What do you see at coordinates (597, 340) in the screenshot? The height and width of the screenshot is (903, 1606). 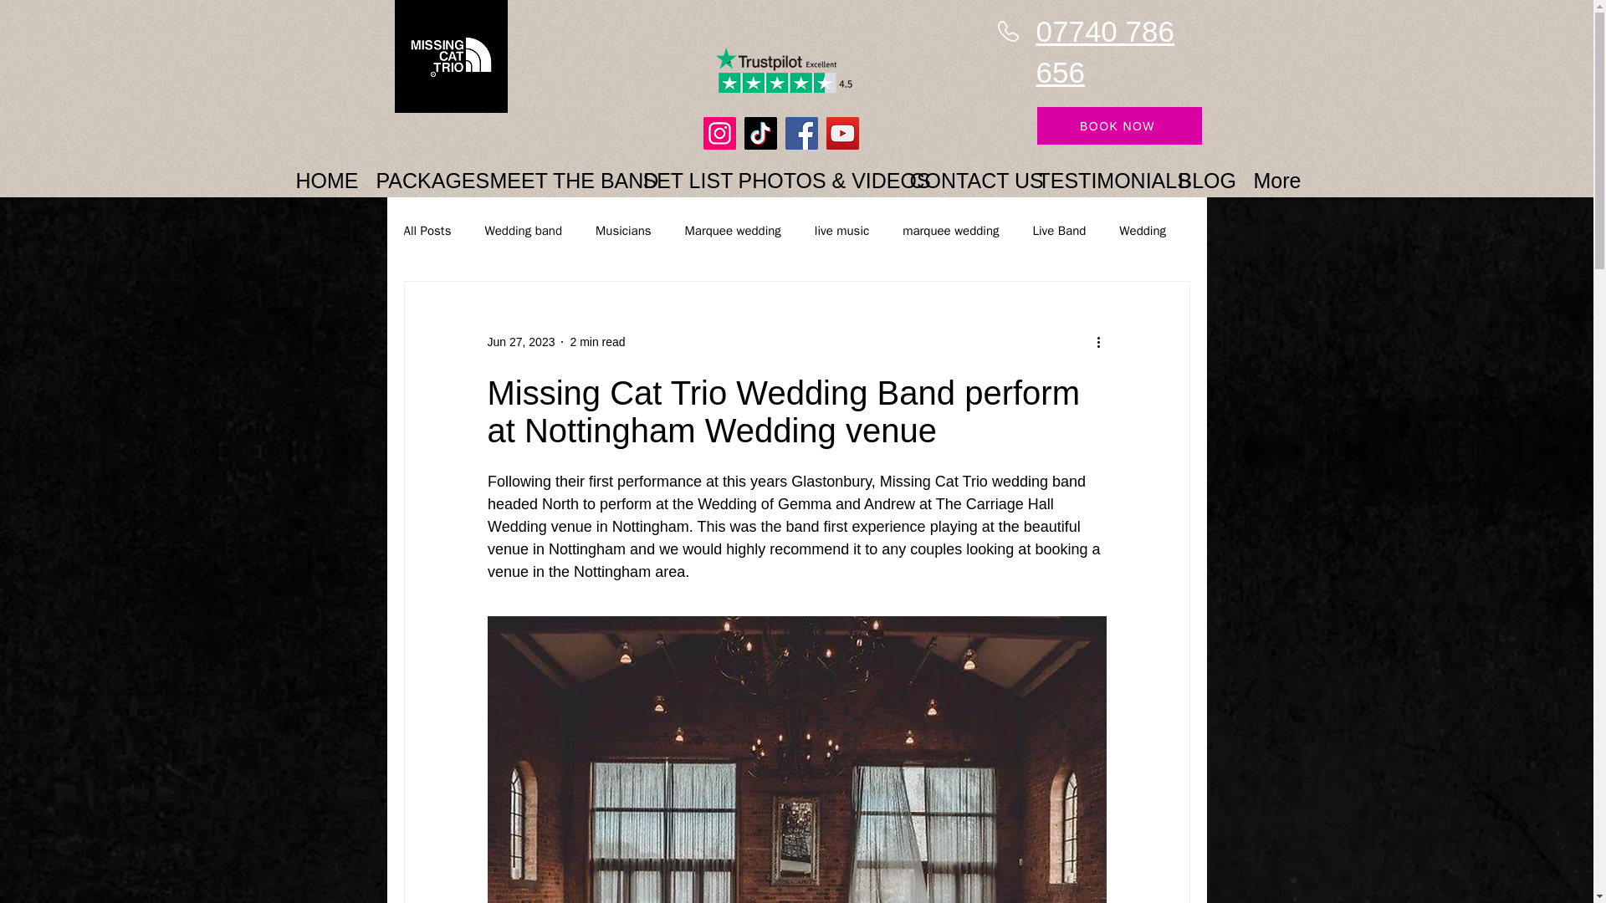 I see `2 min read` at bounding box center [597, 340].